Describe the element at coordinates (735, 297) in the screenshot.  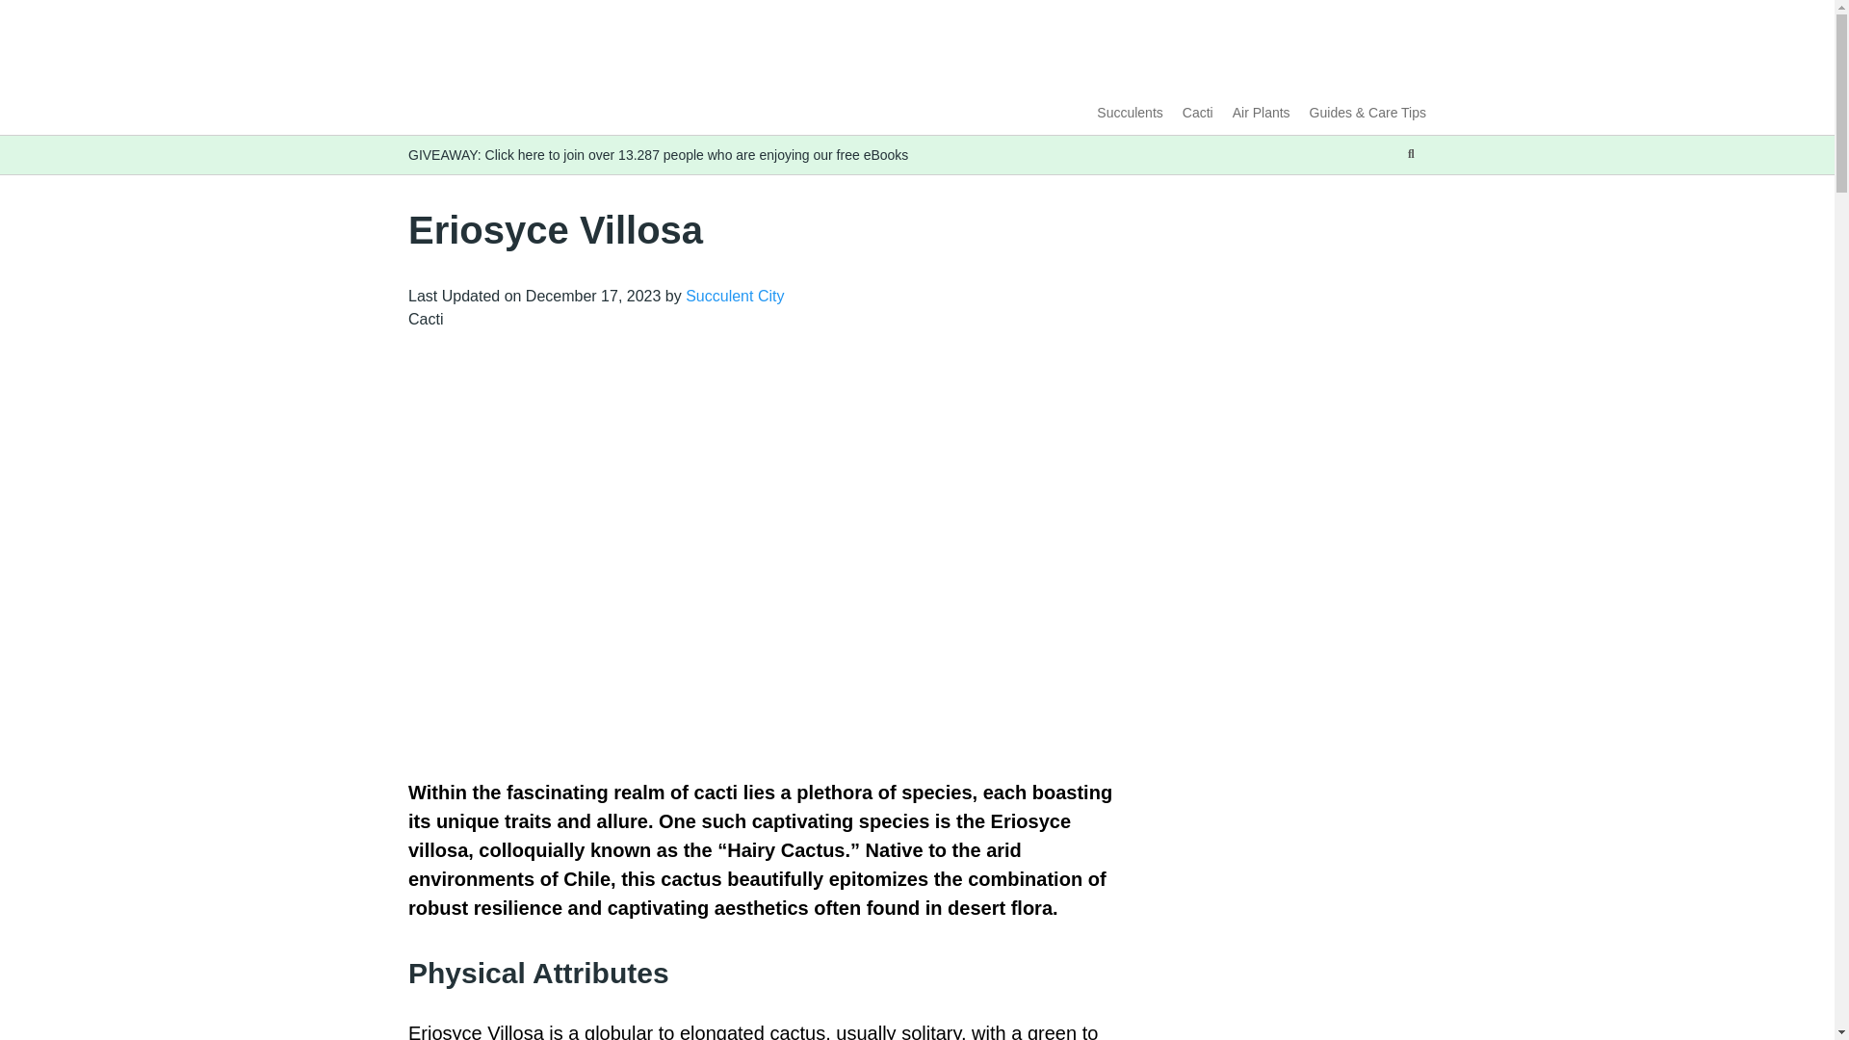
I see `Succulent City` at that location.